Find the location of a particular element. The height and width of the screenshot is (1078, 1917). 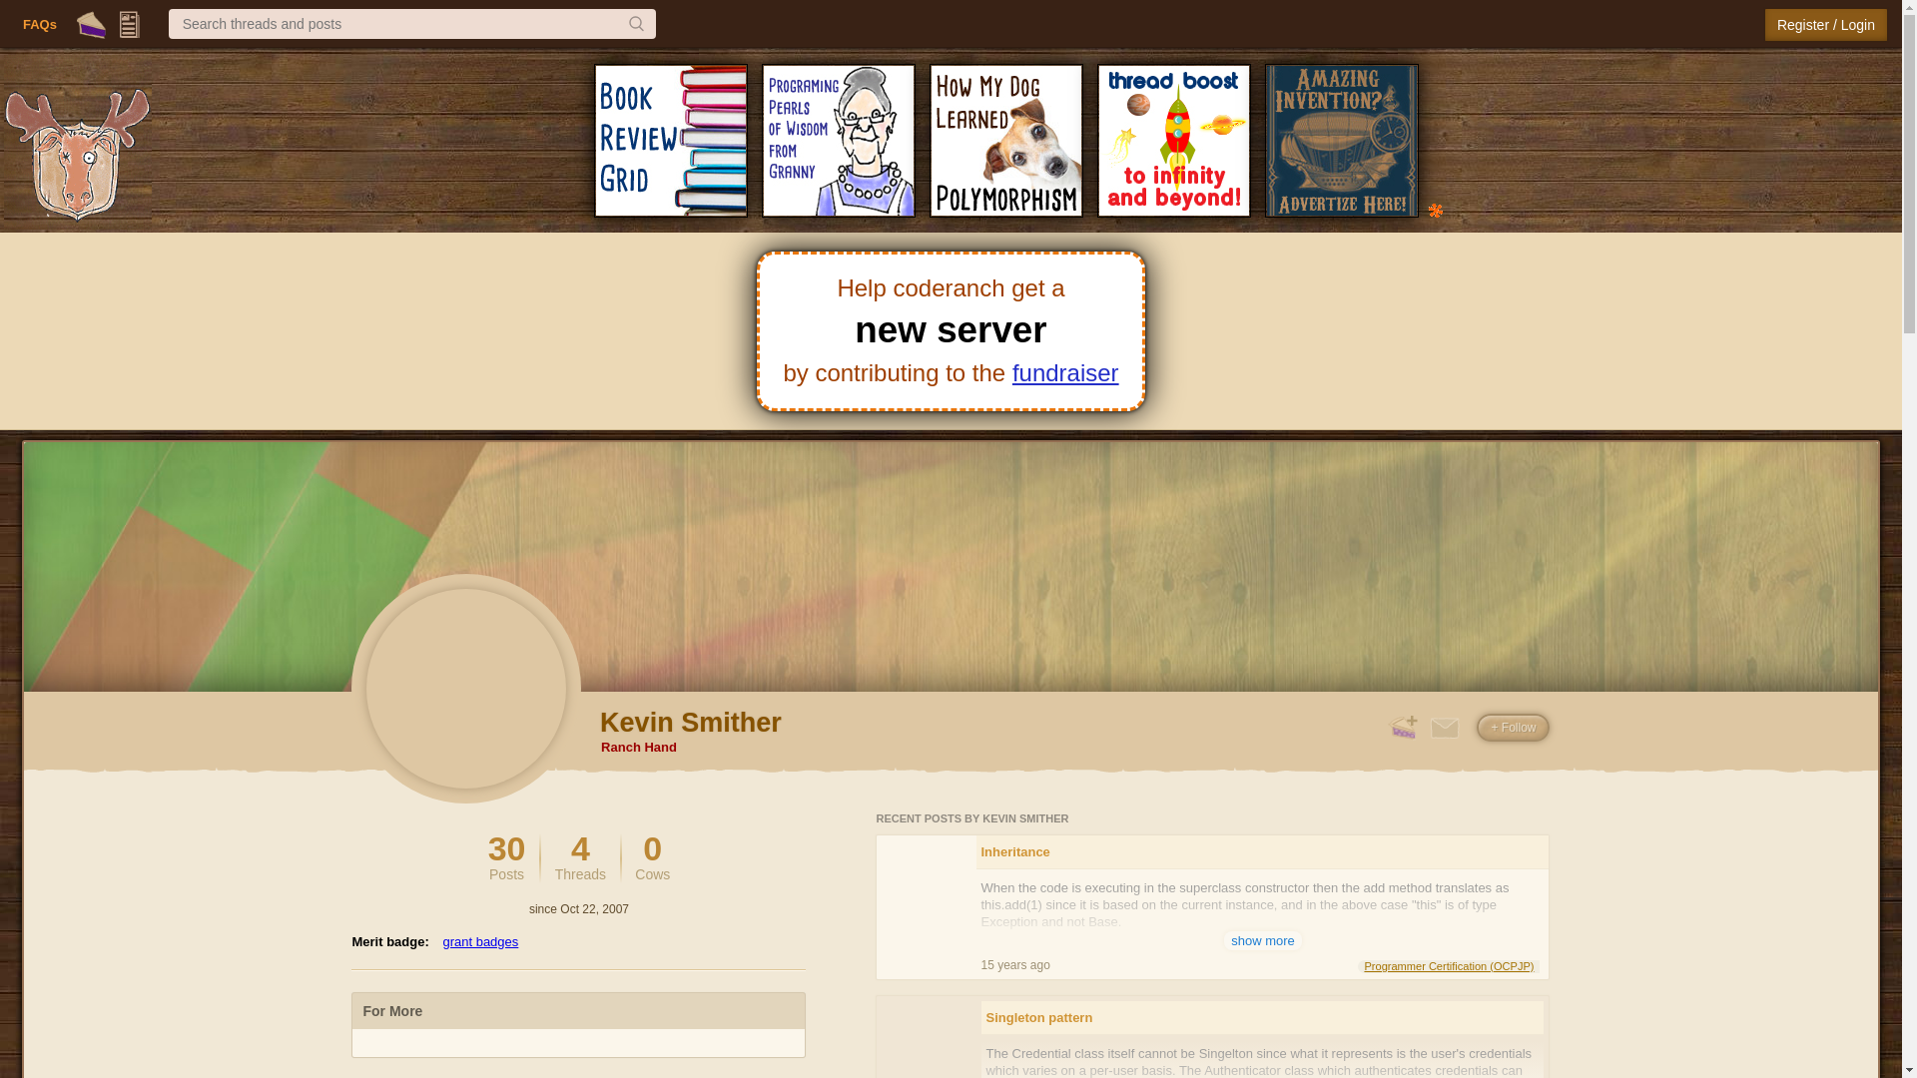

grant badges is located at coordinates (1262, 1017).